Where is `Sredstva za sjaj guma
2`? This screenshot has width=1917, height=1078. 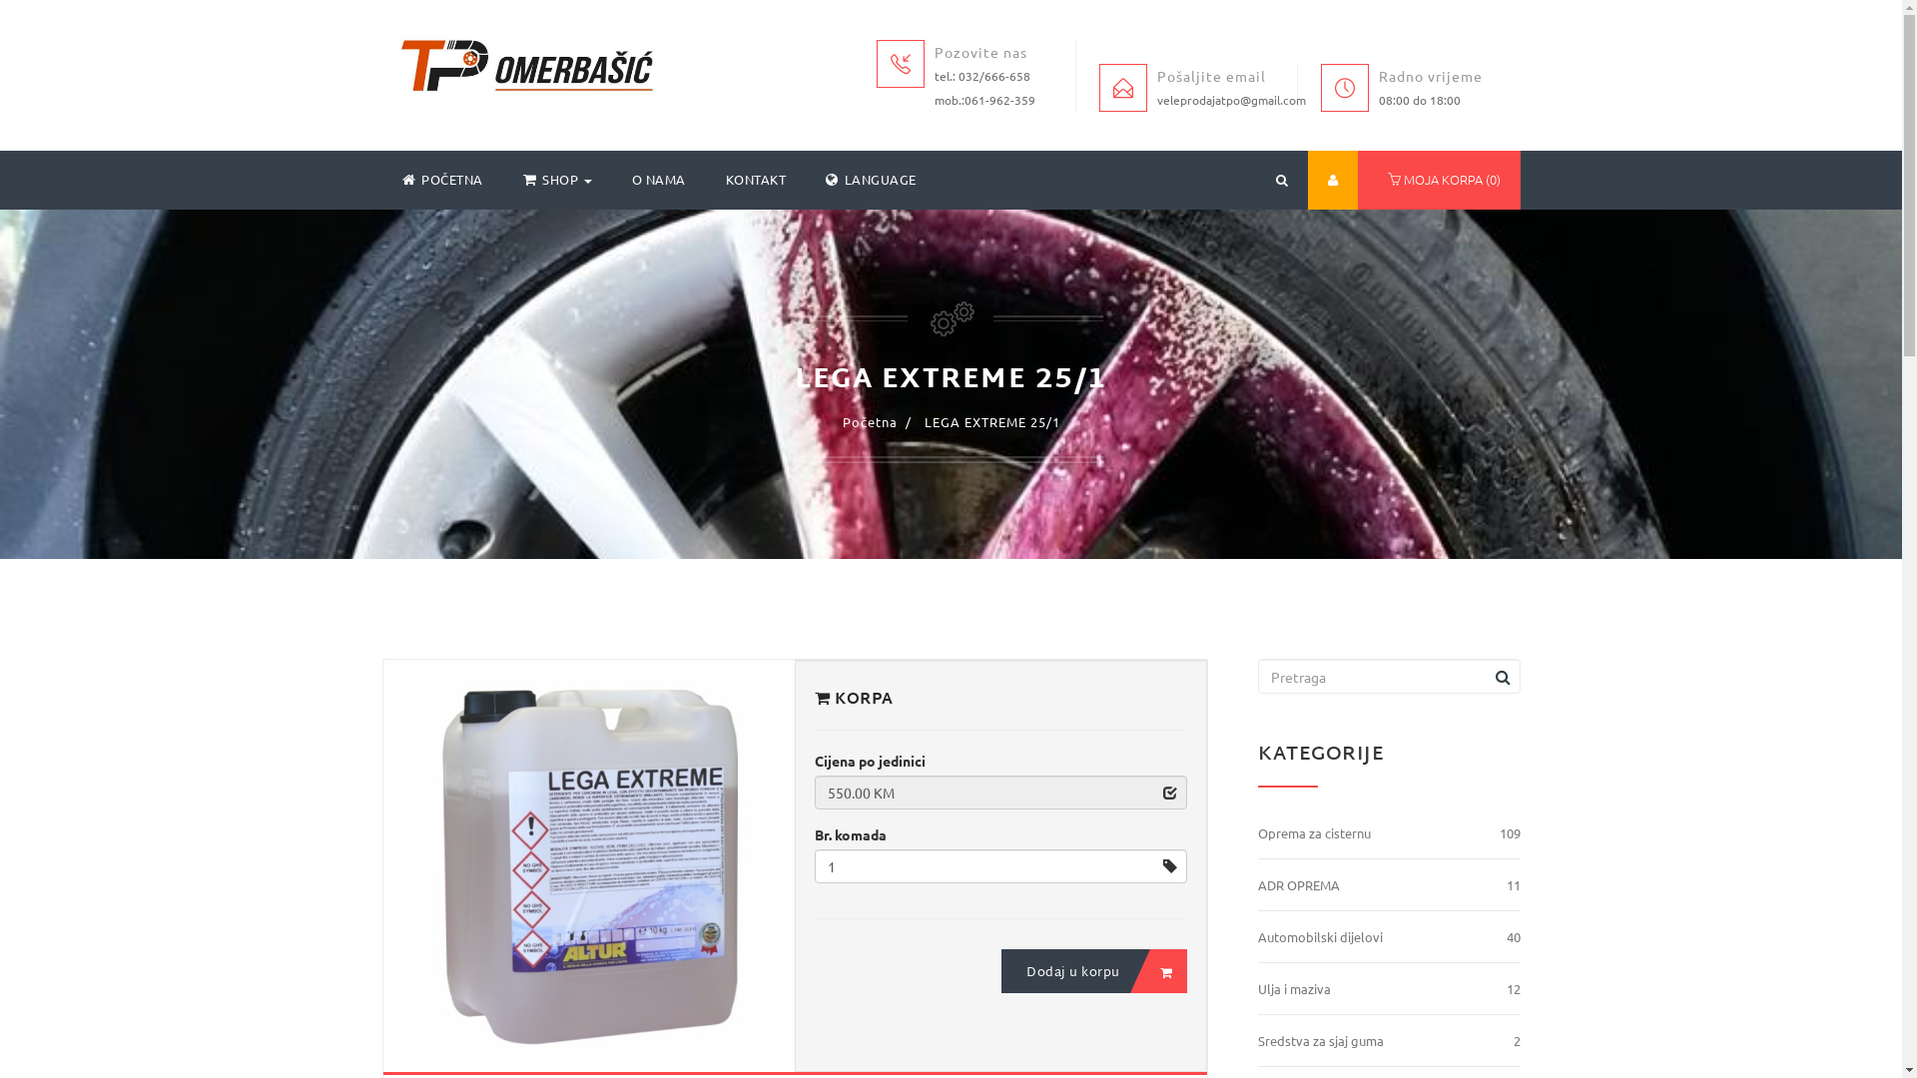 Sredstva za sjaj guma
2 is located at coordinates (1390, 1041).